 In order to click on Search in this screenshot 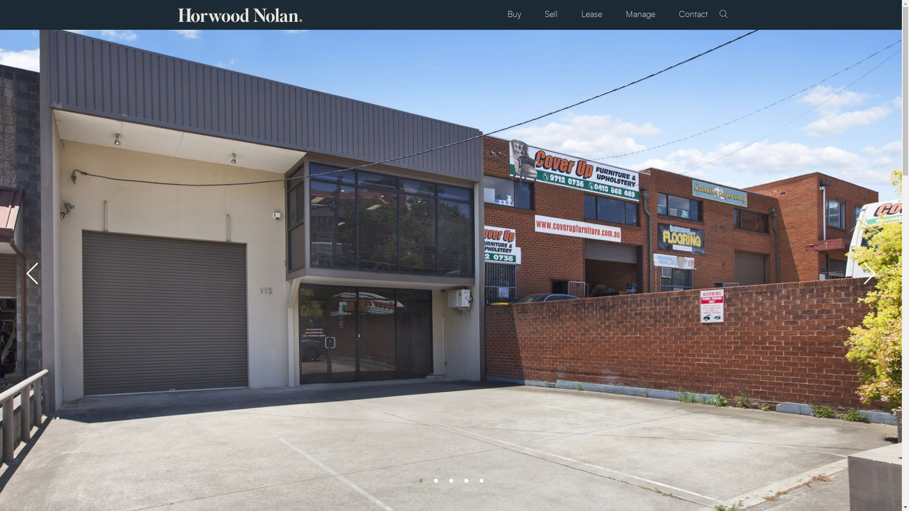, I will do `click(723, 15)`.